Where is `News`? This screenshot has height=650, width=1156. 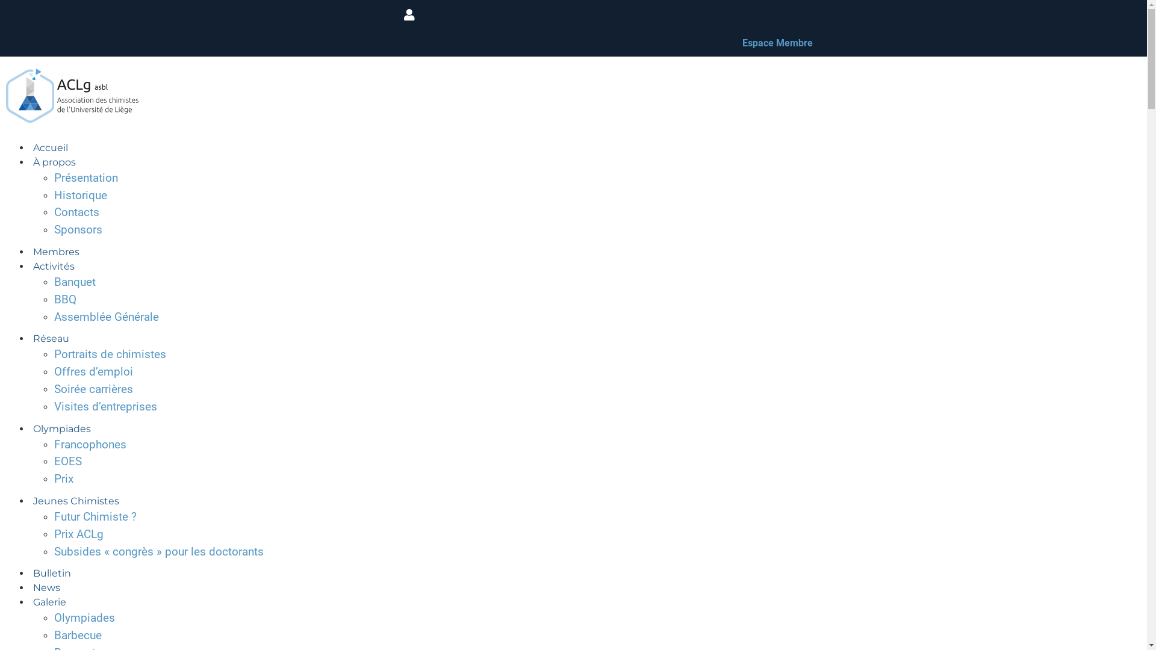
News is located at coordinates (47, 587).